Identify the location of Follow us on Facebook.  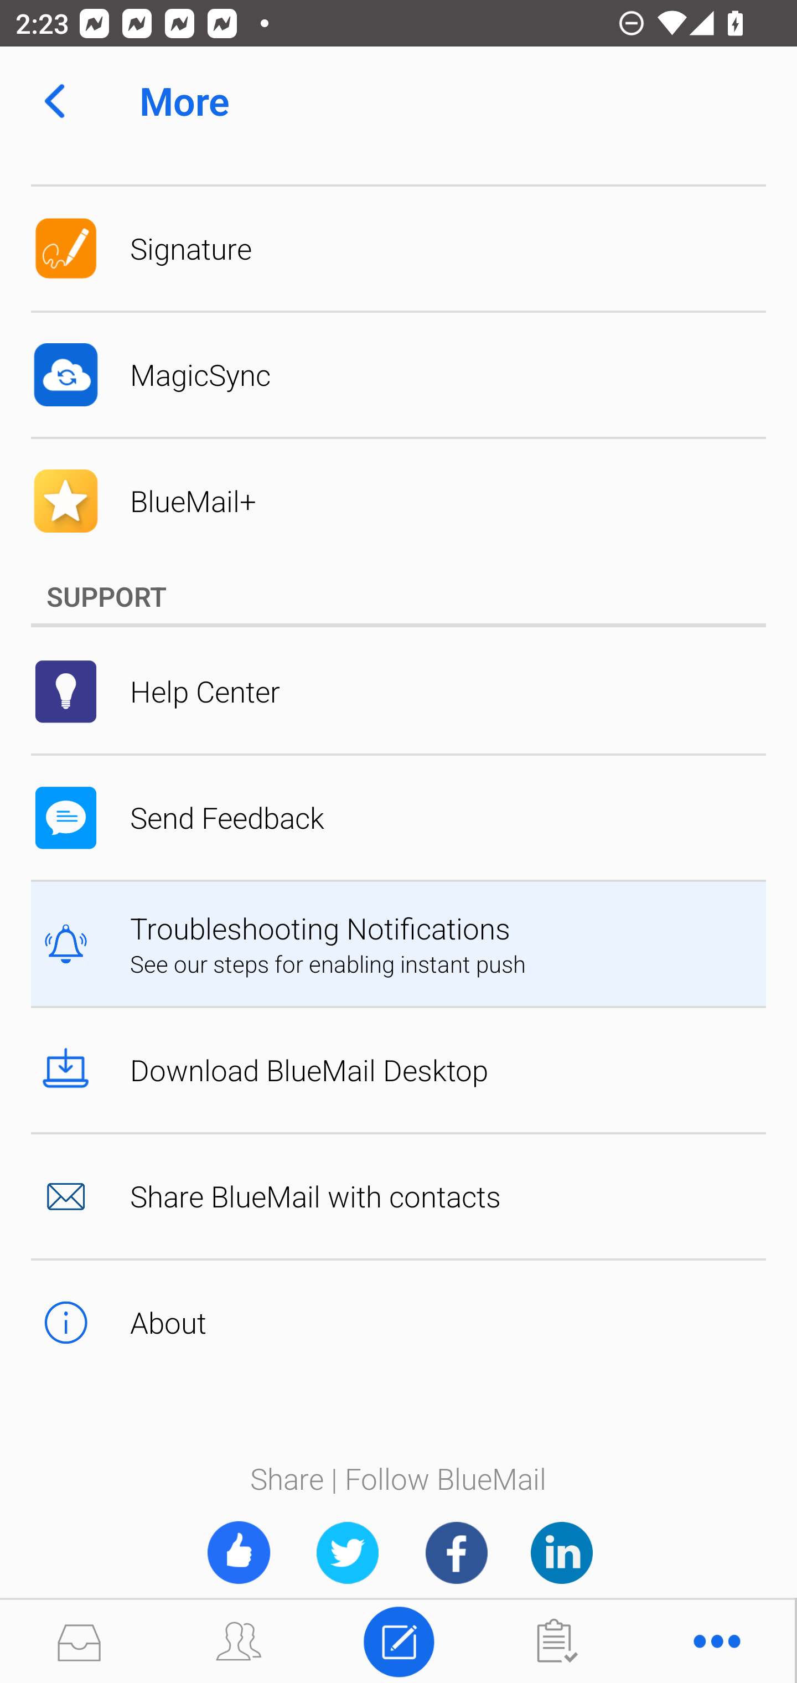
(456, 1552).